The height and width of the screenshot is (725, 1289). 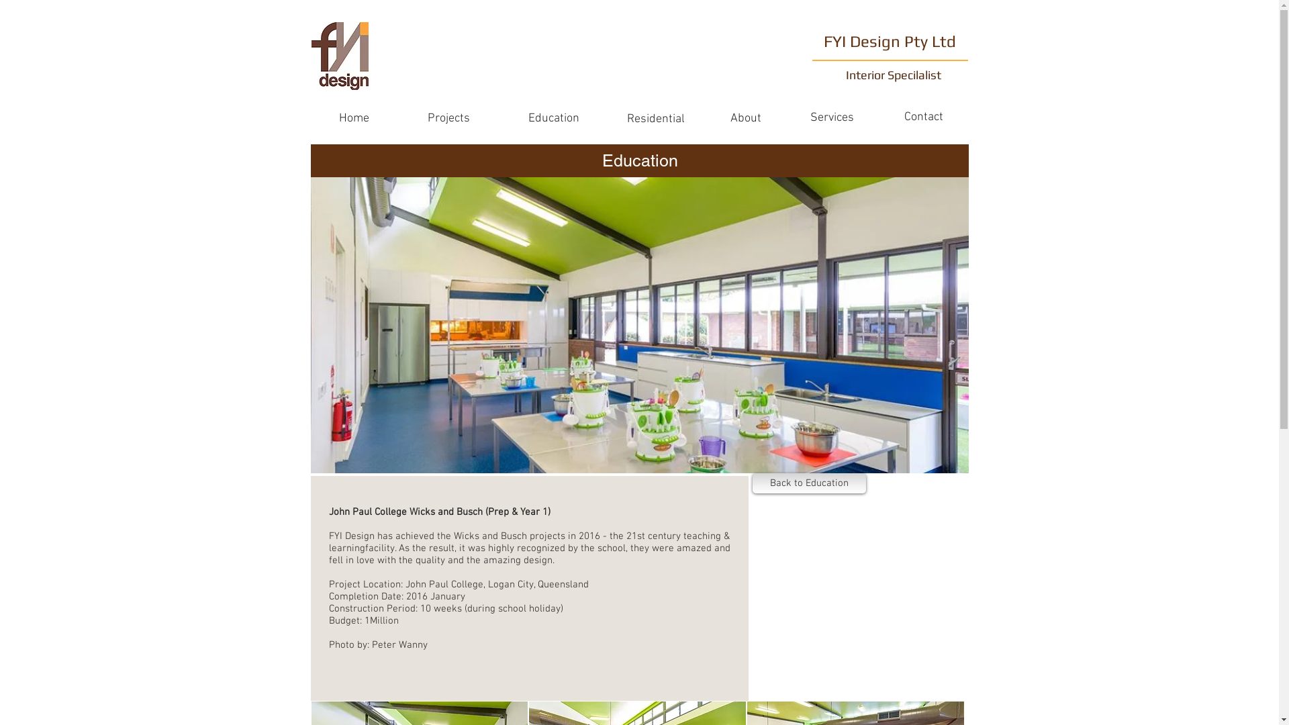 What do you see at coordinates (449, 118) in the screenshot?
I see `Projects` at bounding box center [449, 118].